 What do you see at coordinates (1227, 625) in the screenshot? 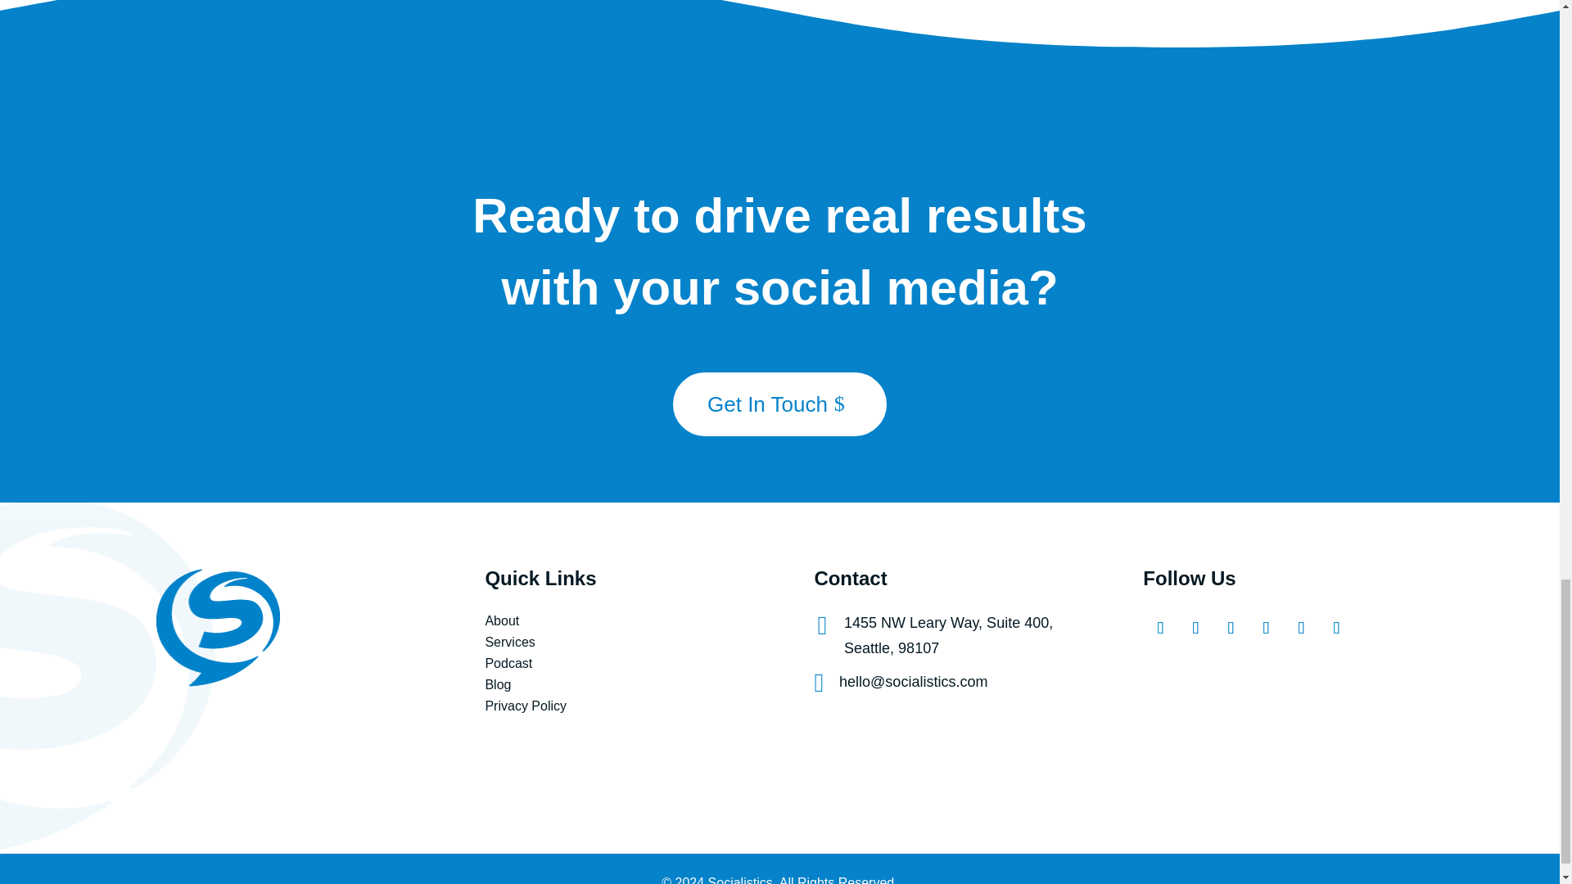
I see `Follow on X` at bounding box center [1227, 625].